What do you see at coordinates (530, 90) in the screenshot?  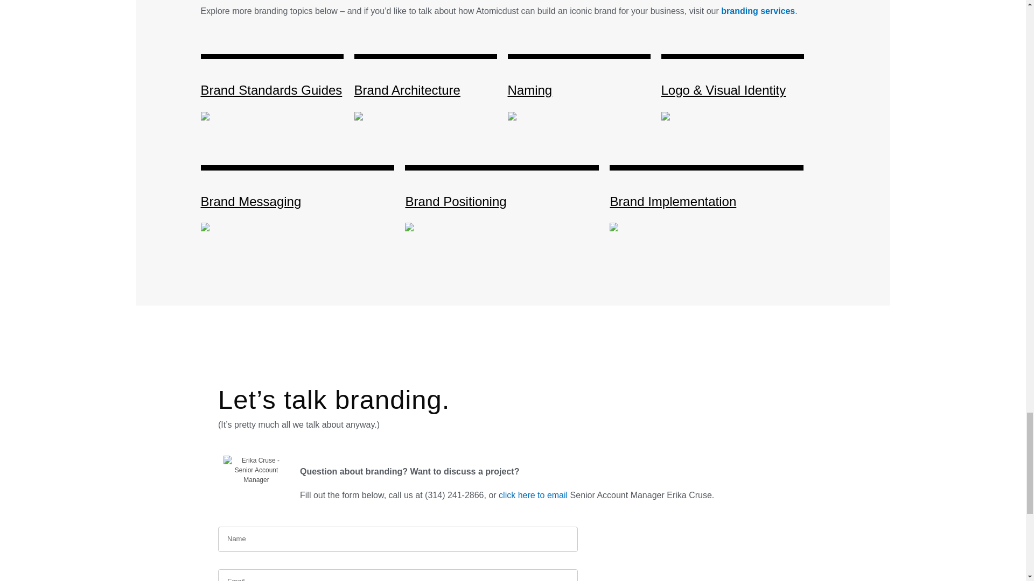 I see `Naming` at bounding box center [530, 90].